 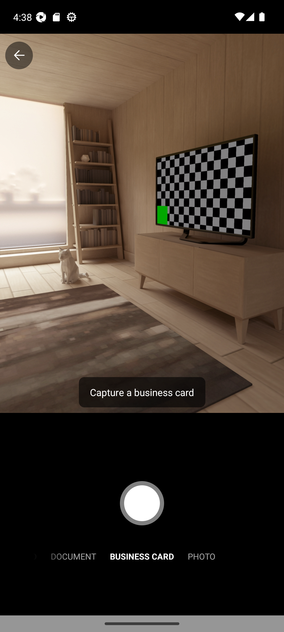 What do you see at coordinates (19, 55) in the screenshot?
I see `Close` at bounding box center [19, 55].